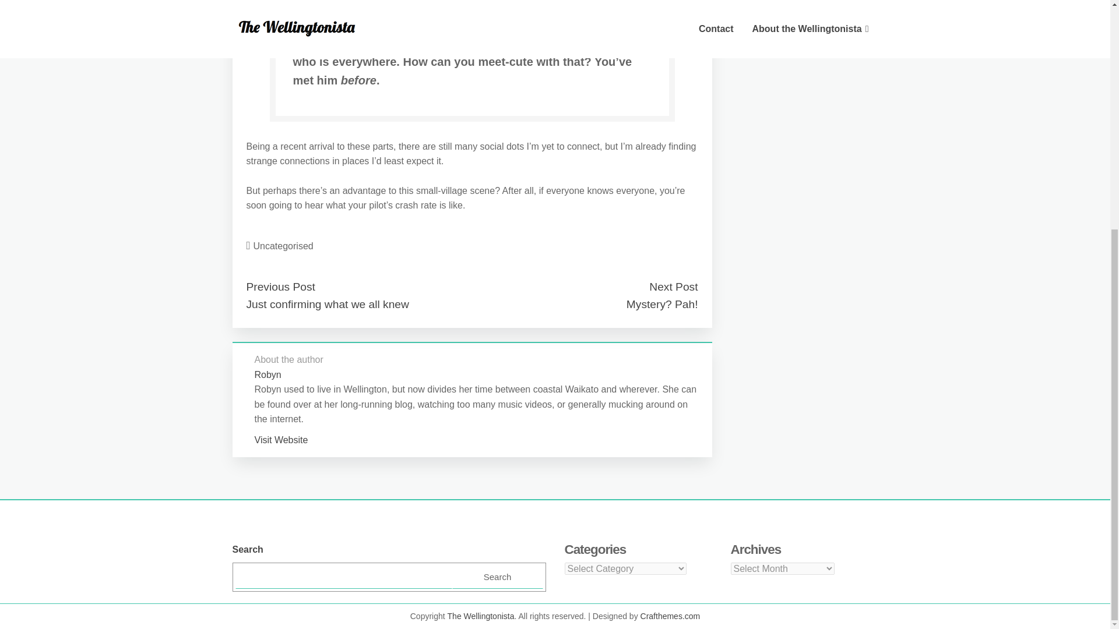 The width and height of the screenshot is (1119, 629). I want to click on Visit Website, so click(281, 440).